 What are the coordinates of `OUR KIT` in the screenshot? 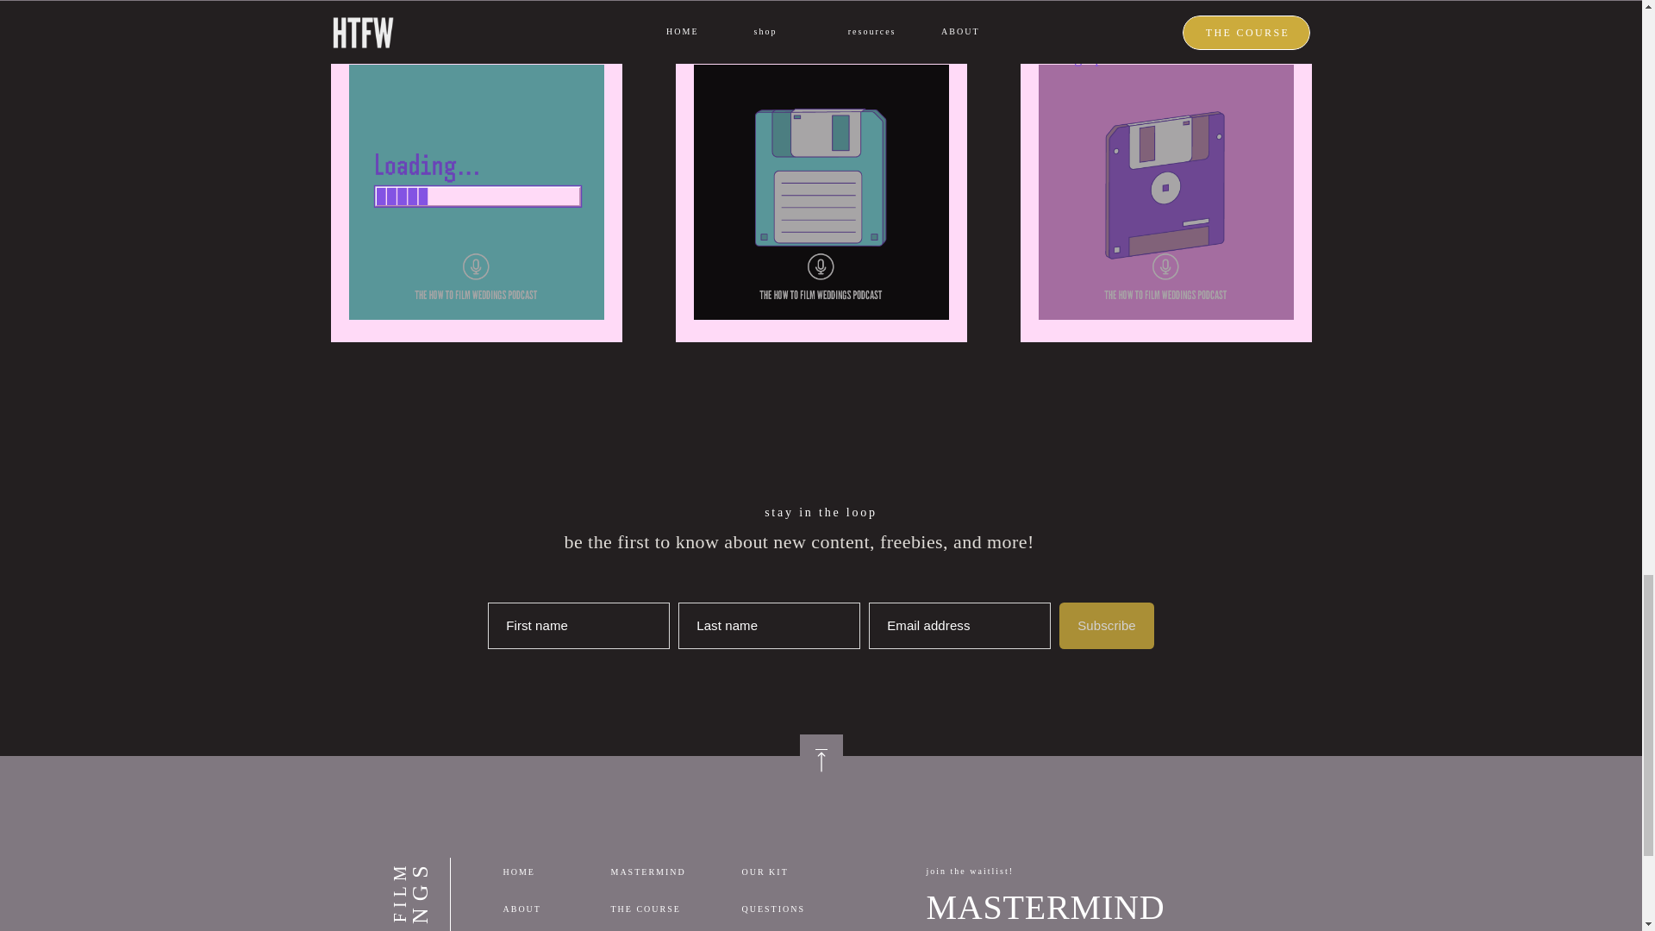 It's located at (803, 872).